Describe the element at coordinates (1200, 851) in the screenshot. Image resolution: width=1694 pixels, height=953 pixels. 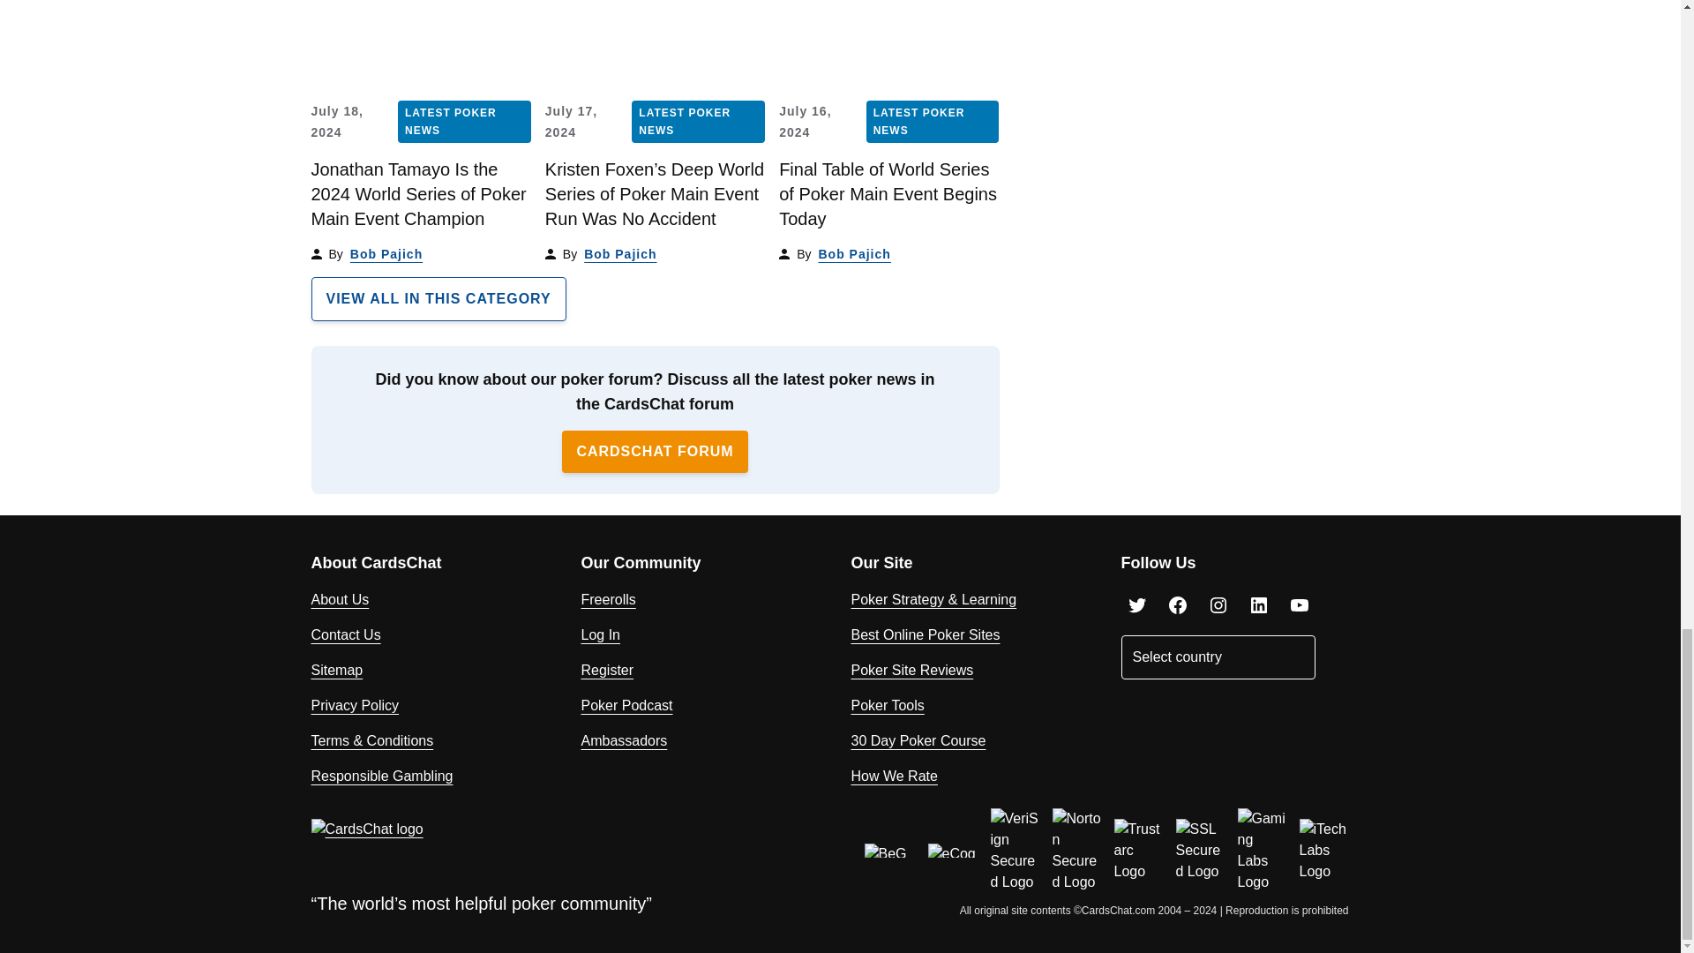
I see `SSL Secured Logo` at that location.